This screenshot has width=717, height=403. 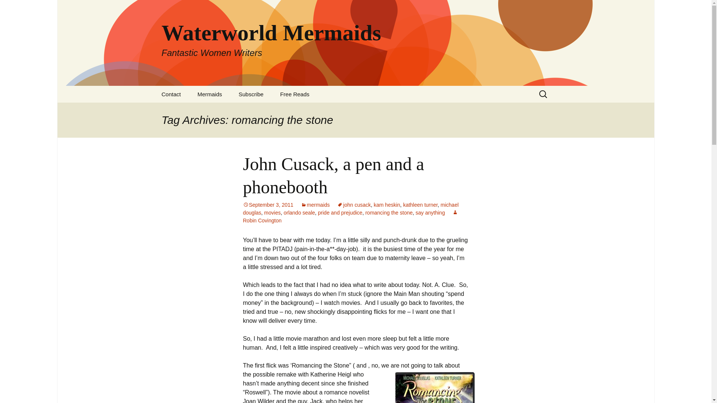 What do you see at coordinates (294, 94) in the screenshot?
I see `Skip to content` at bounding box center [294, 94].